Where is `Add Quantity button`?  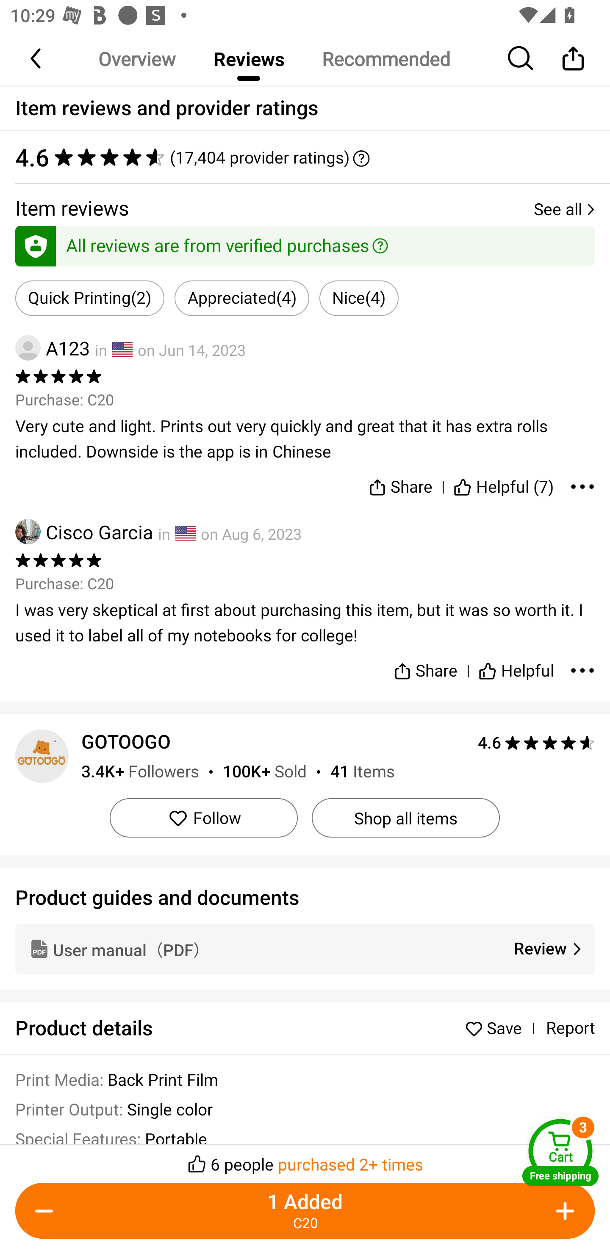 Add Quantity button is located at coordinates (563, 1211).